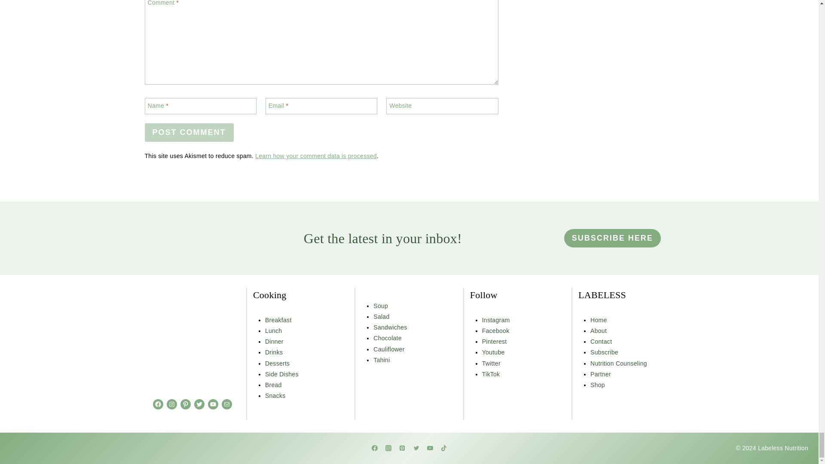 Image resolution: width=825 pixels, height=464 pixels. What do you see at coordinates (189, 132) in the screenshot?
I see `Post Comment` at bounding box center [189, 132].